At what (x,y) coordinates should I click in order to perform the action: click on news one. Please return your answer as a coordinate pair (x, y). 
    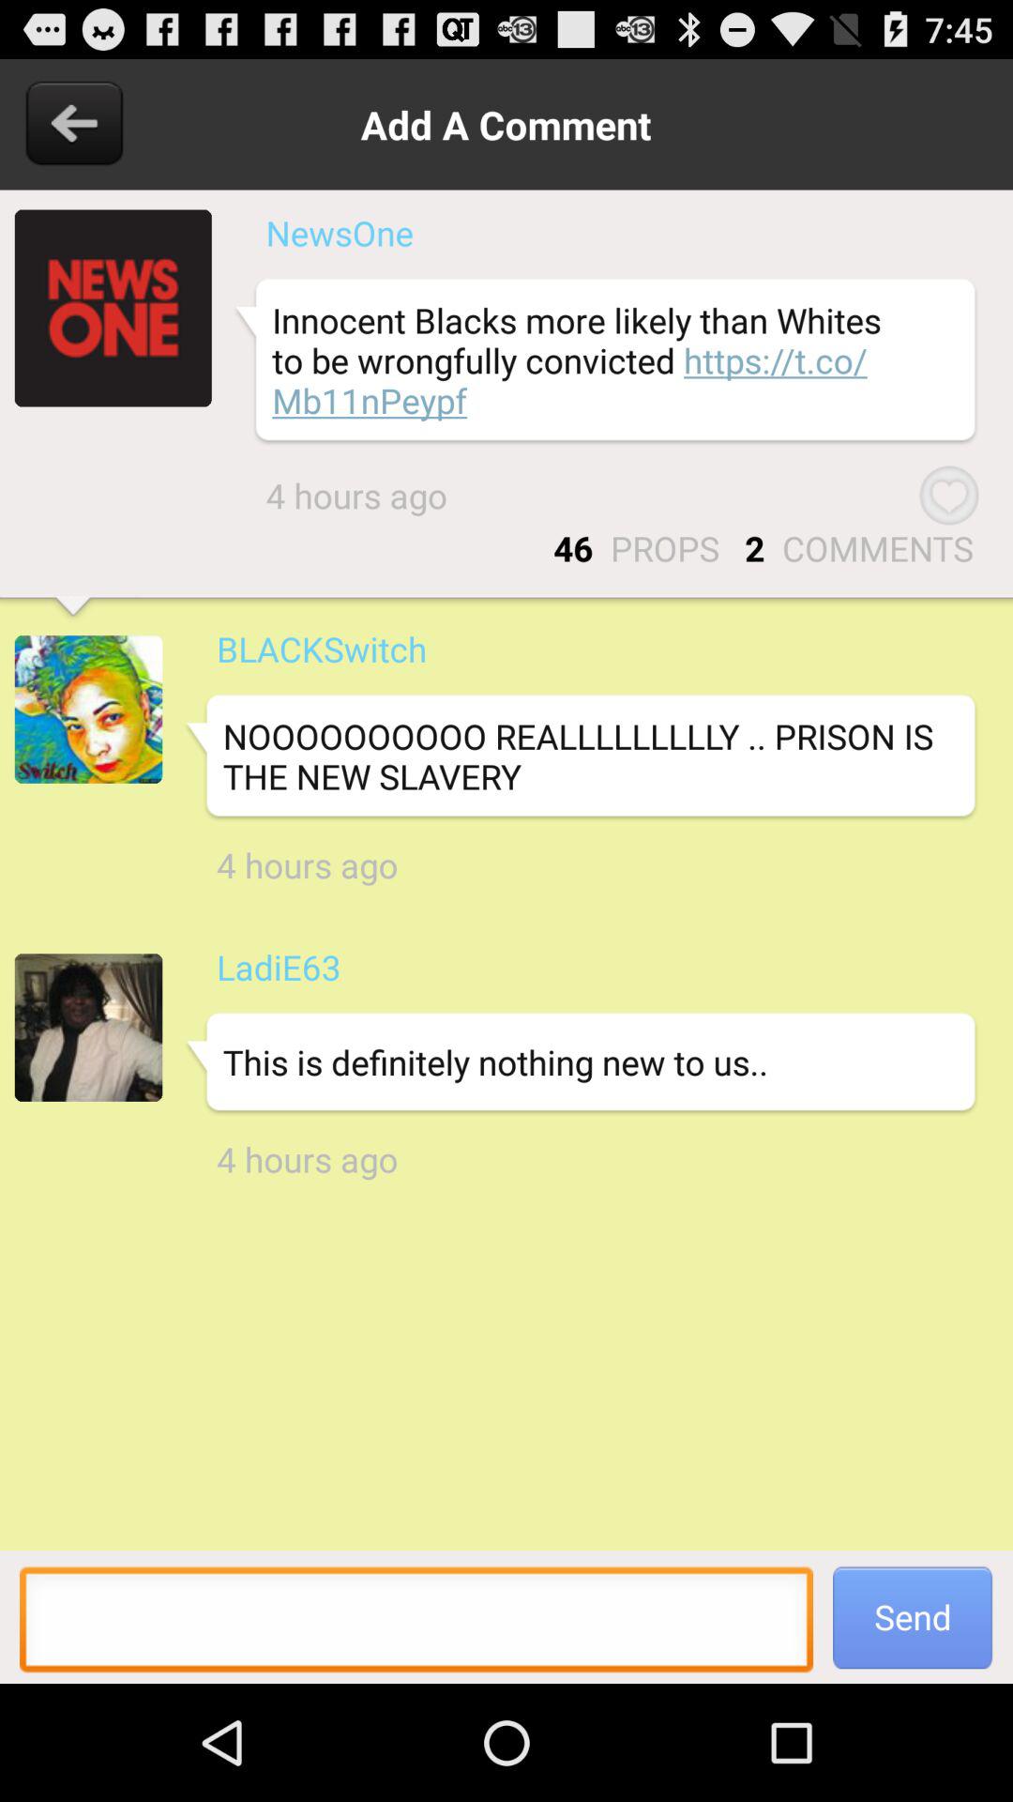
    Looking at the image, I should click on (113, 308).